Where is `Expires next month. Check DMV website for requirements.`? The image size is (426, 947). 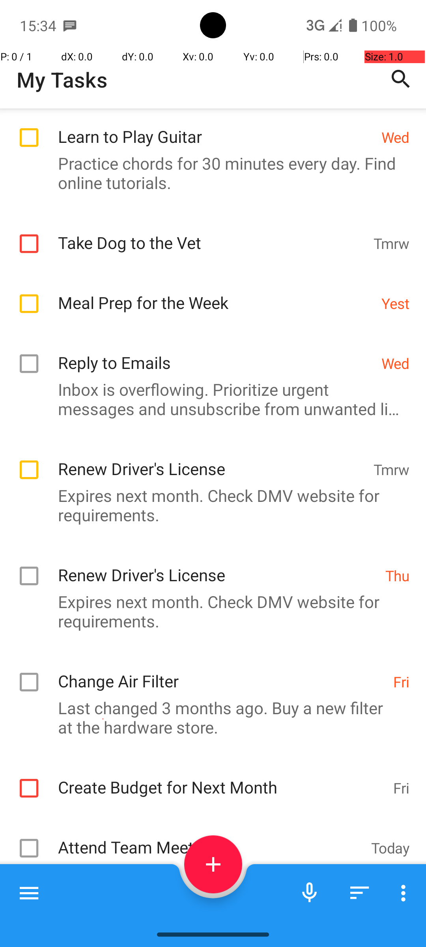
Expires next month. Check DMV website for requirements. is located at coordinates (209, 505).